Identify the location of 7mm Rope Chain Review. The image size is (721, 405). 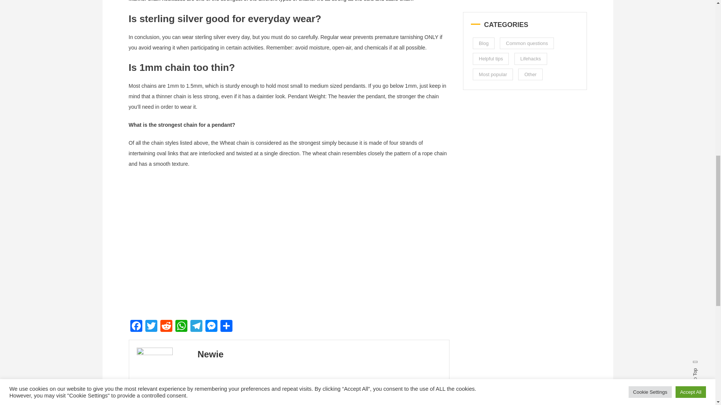
(248, 244).